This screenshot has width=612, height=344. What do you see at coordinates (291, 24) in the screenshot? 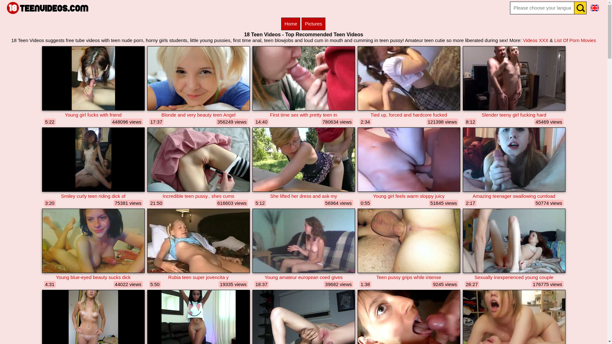
I see `Home` at bounding box center [291, 24].